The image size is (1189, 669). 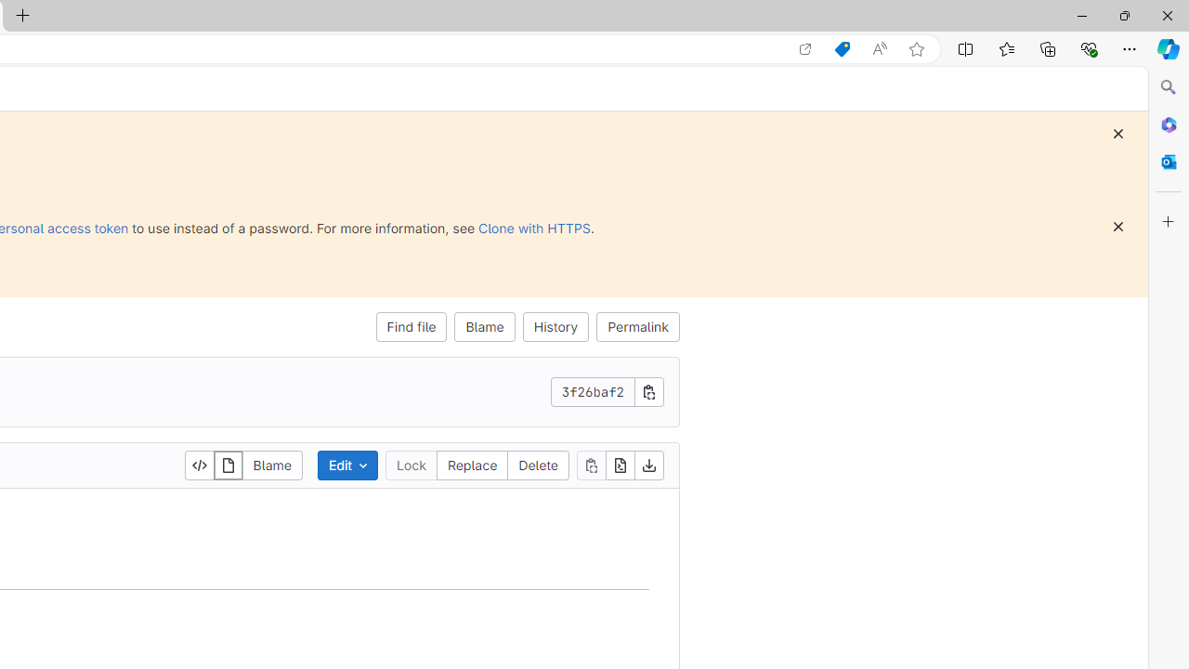 I want to click on Edit, so click(x=347, y=465).